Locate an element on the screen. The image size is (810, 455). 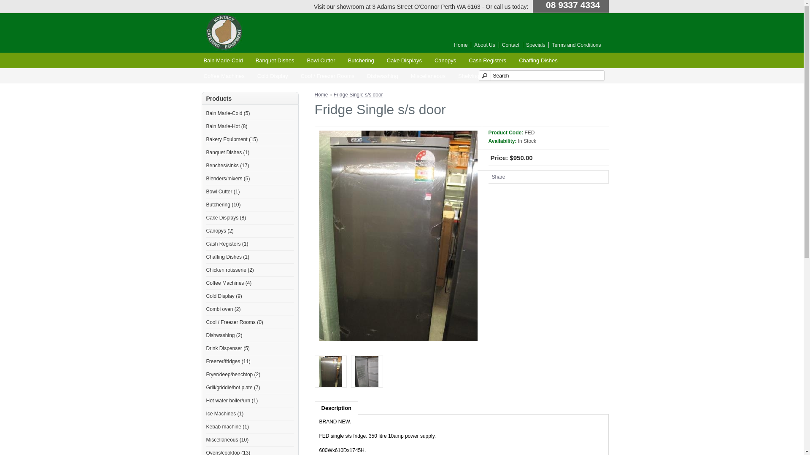
Description is located at coordinates (337, 408).